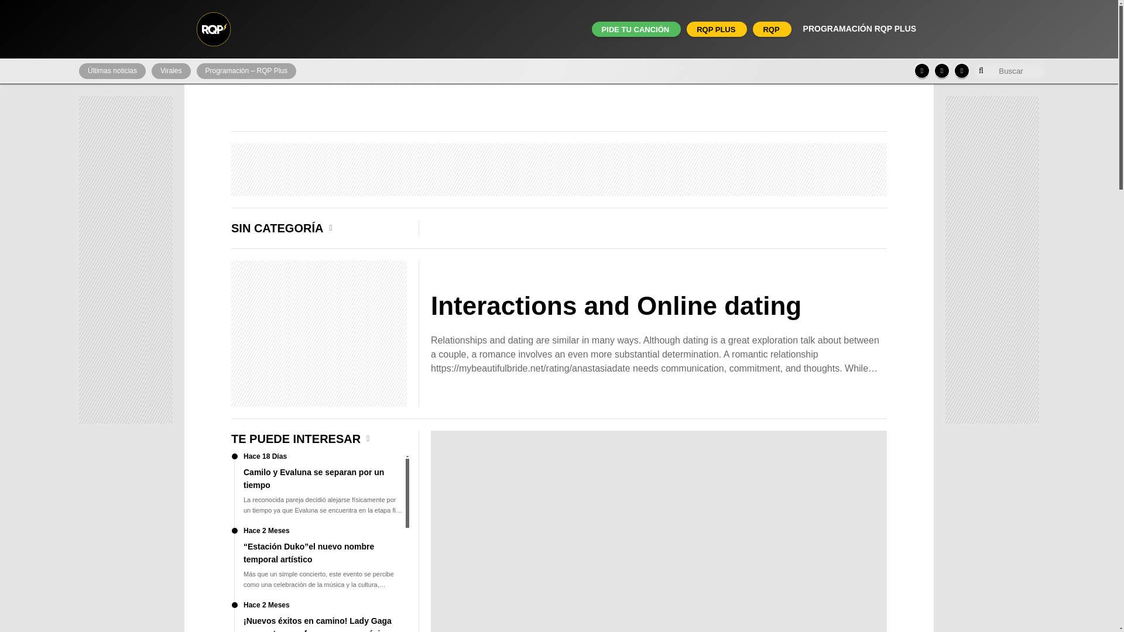  I want to click on RQP PLUS, so click(715, 29).